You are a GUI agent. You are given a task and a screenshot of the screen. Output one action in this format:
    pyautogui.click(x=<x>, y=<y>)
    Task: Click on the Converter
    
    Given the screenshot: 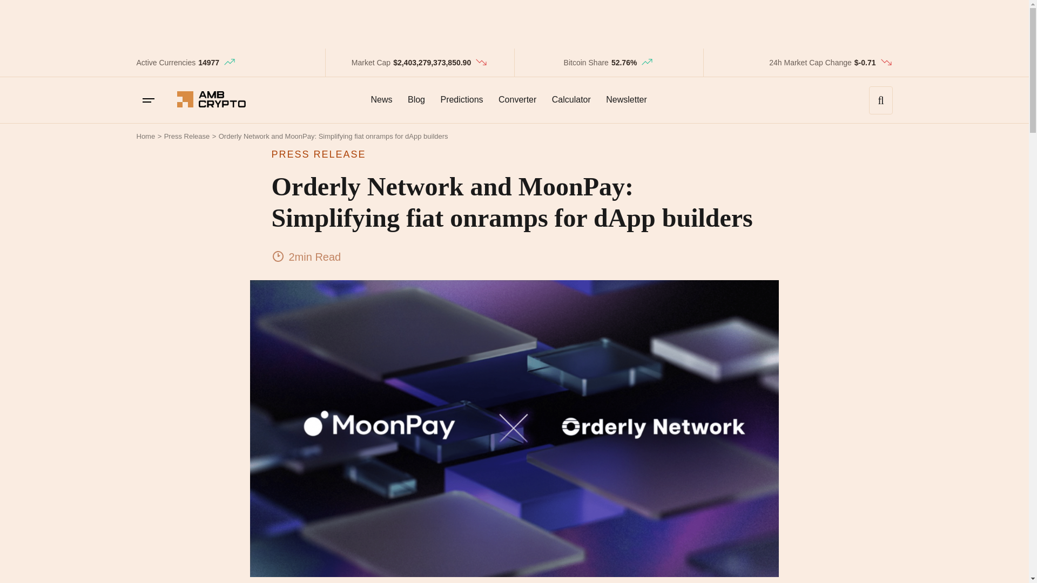 What is the action you would take?
    pyautogui.click(x=517, y=99)
    